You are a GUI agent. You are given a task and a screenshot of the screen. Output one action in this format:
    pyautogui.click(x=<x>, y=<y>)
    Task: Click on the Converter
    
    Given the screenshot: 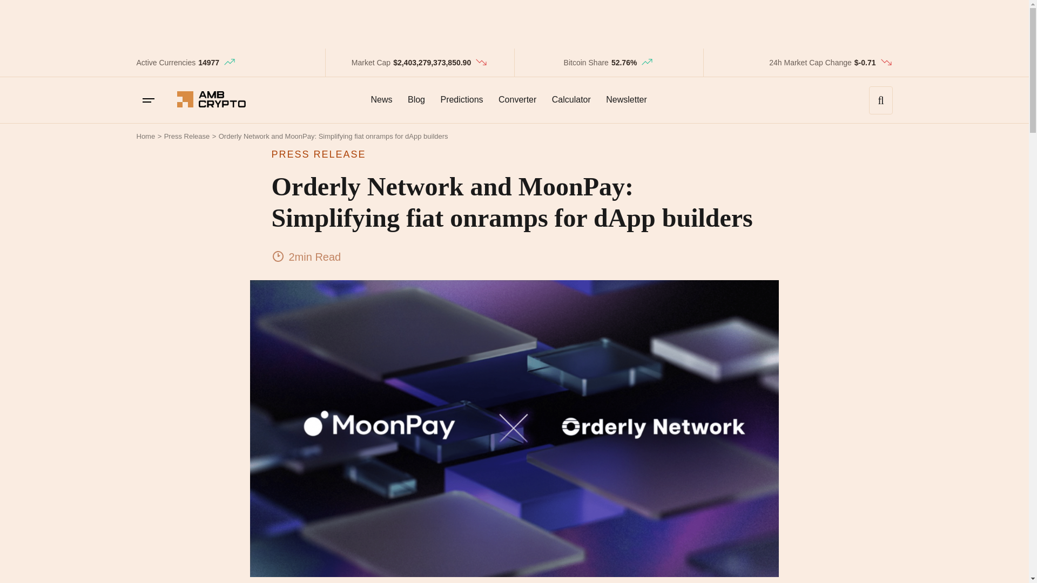 What is the action you would take?
    pyautogui.click(x=517, y=99)
    